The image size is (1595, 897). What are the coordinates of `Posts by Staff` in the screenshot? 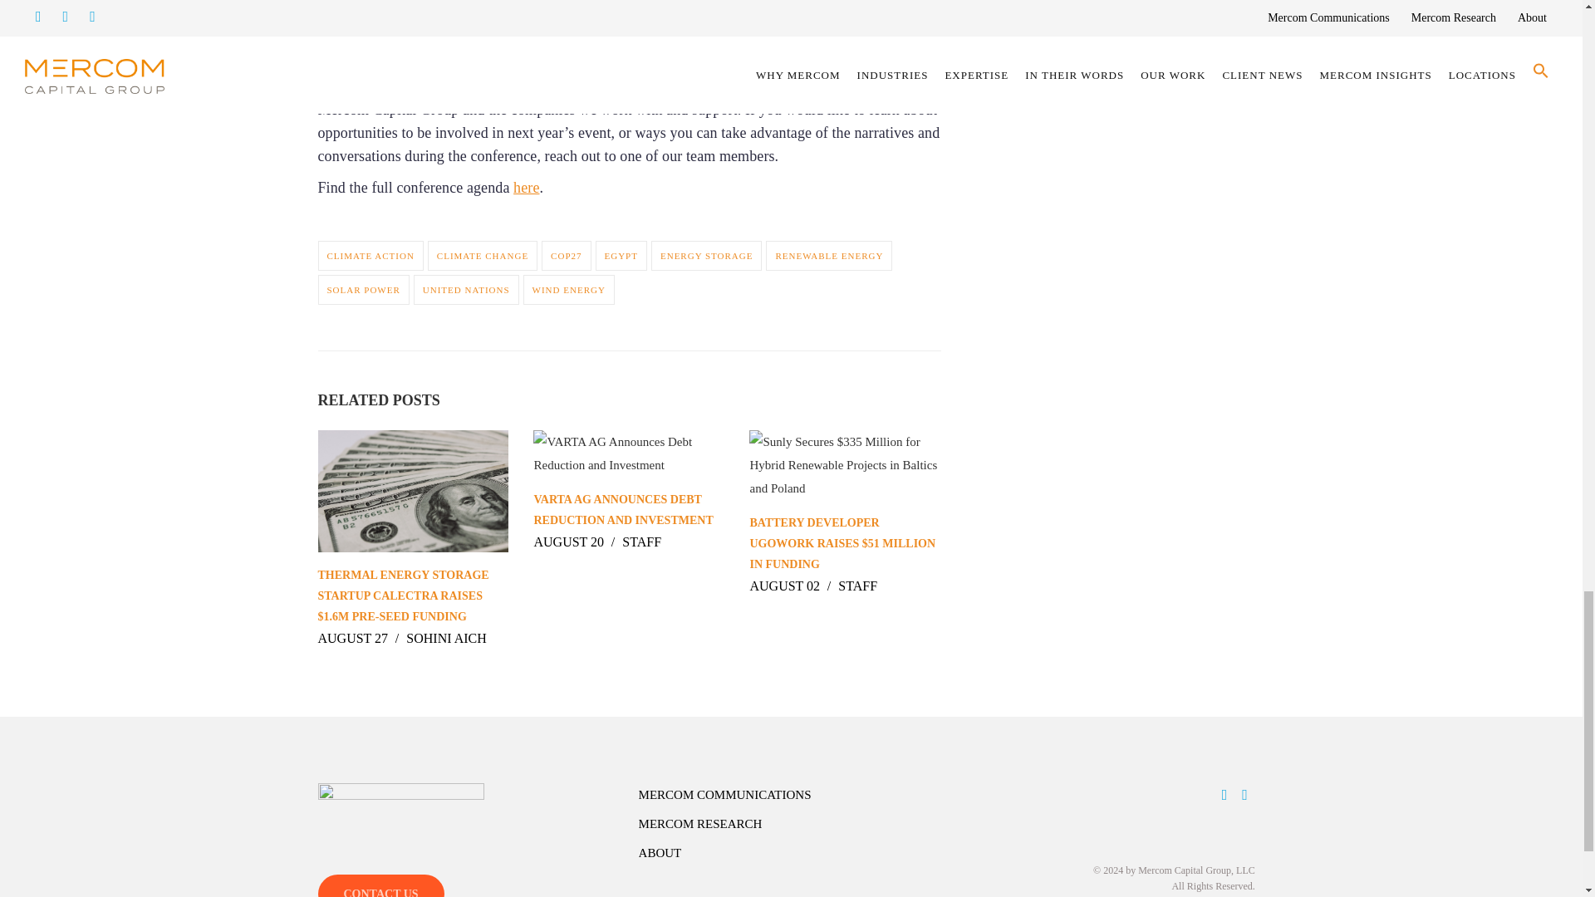 It's located at (857, 585).